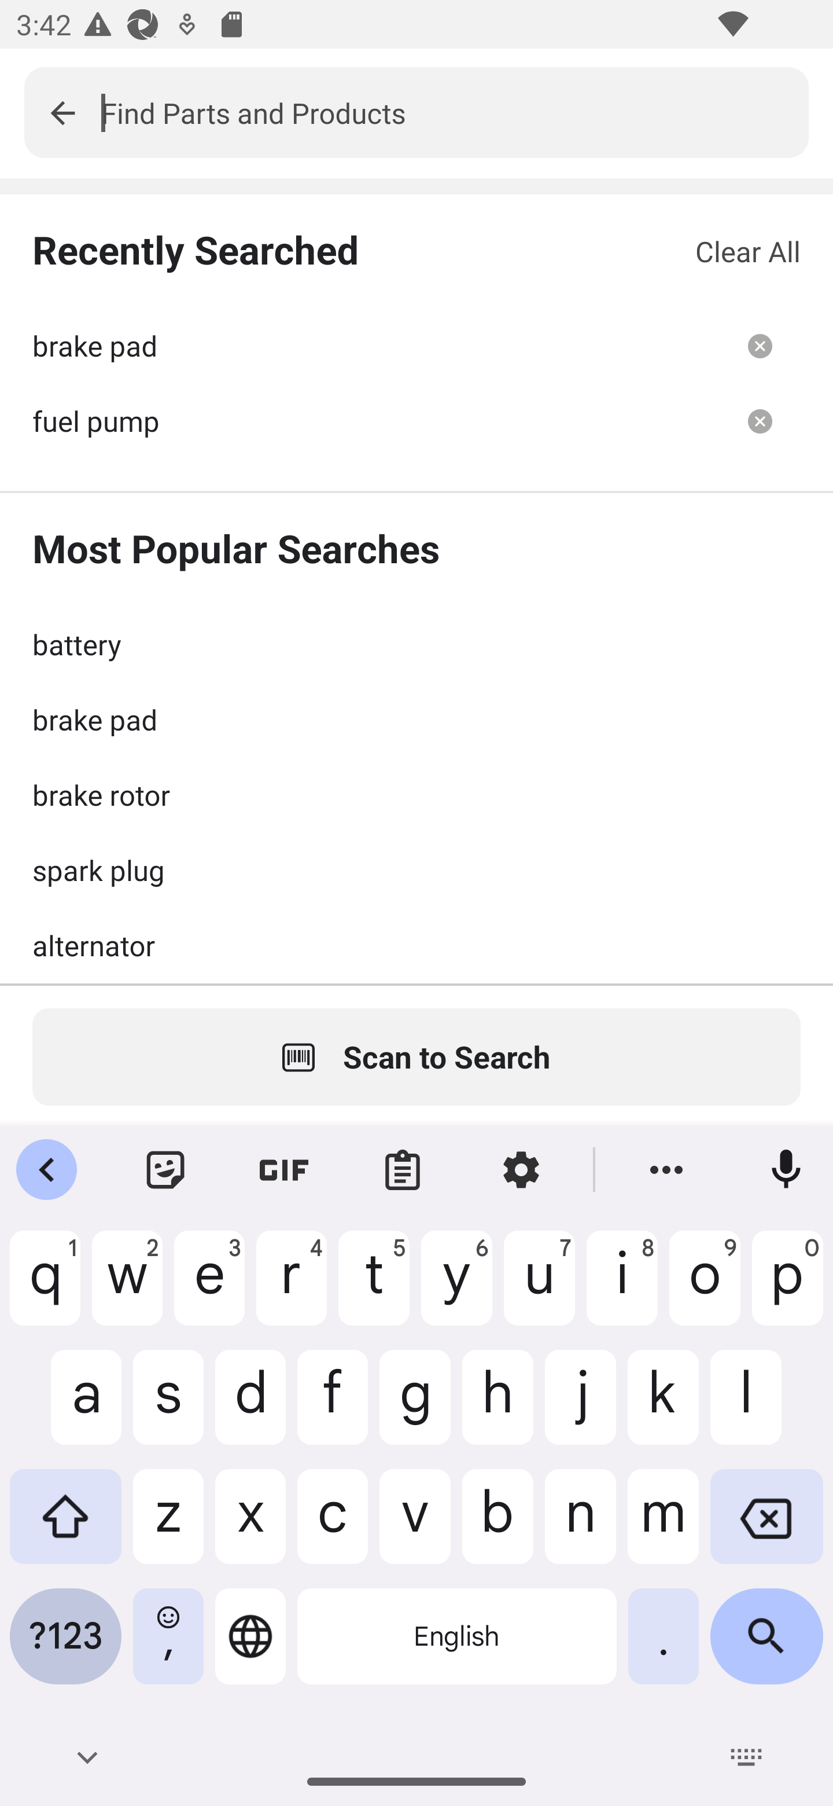 The image size is (833, 1806). I want to click on spark plug, so click(417, 869).